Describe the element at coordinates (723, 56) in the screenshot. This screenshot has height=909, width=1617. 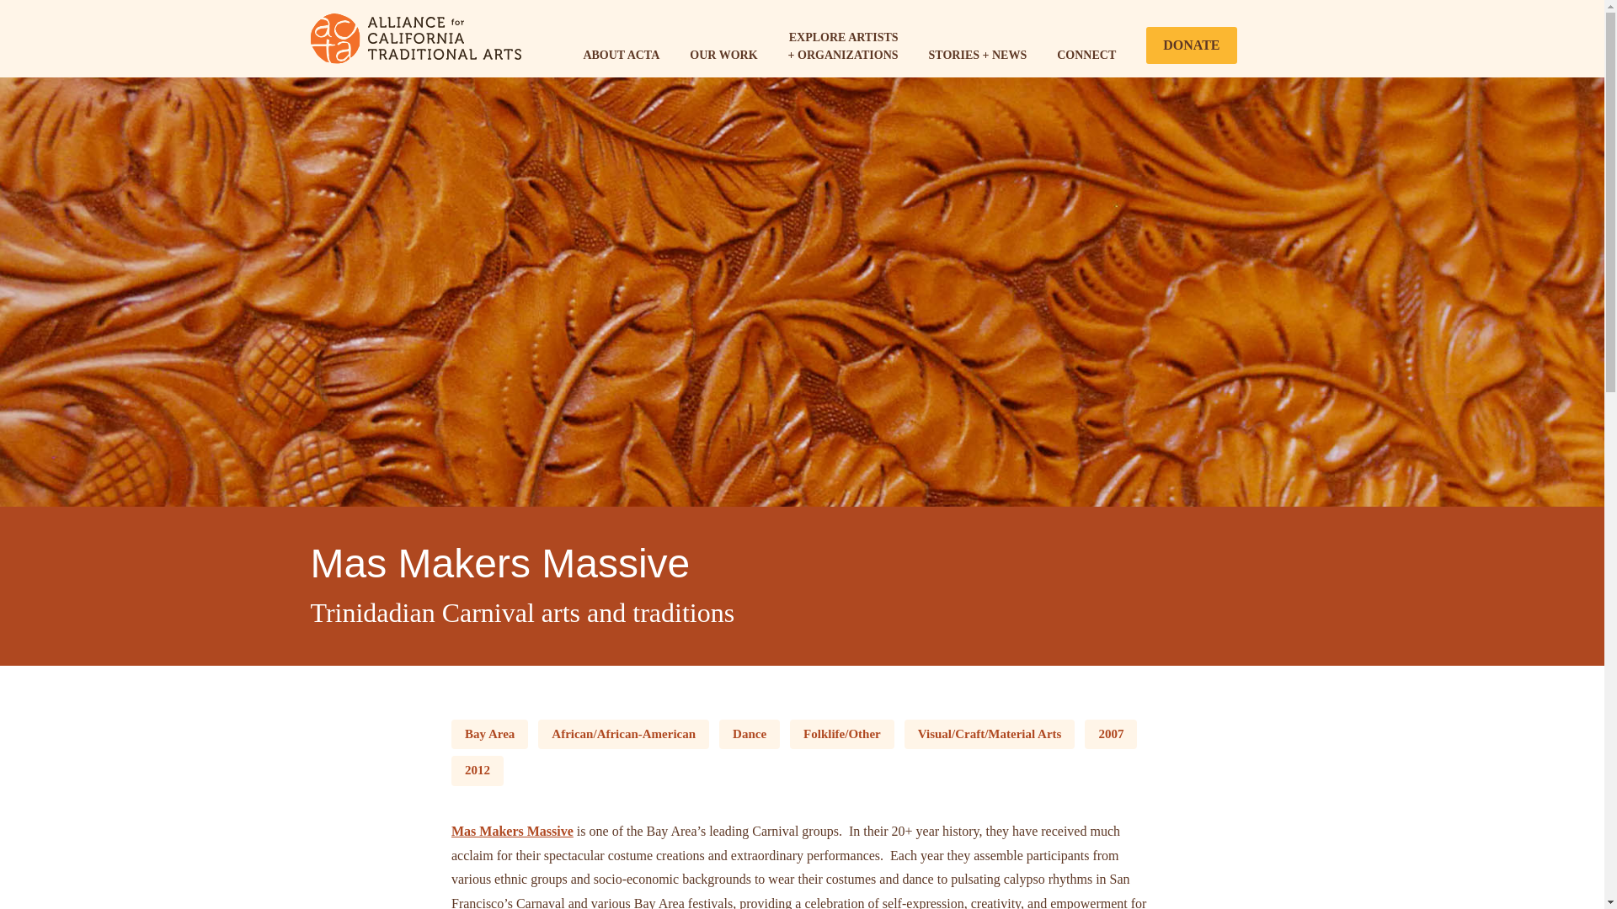
I see `OUR WORK` at that location.